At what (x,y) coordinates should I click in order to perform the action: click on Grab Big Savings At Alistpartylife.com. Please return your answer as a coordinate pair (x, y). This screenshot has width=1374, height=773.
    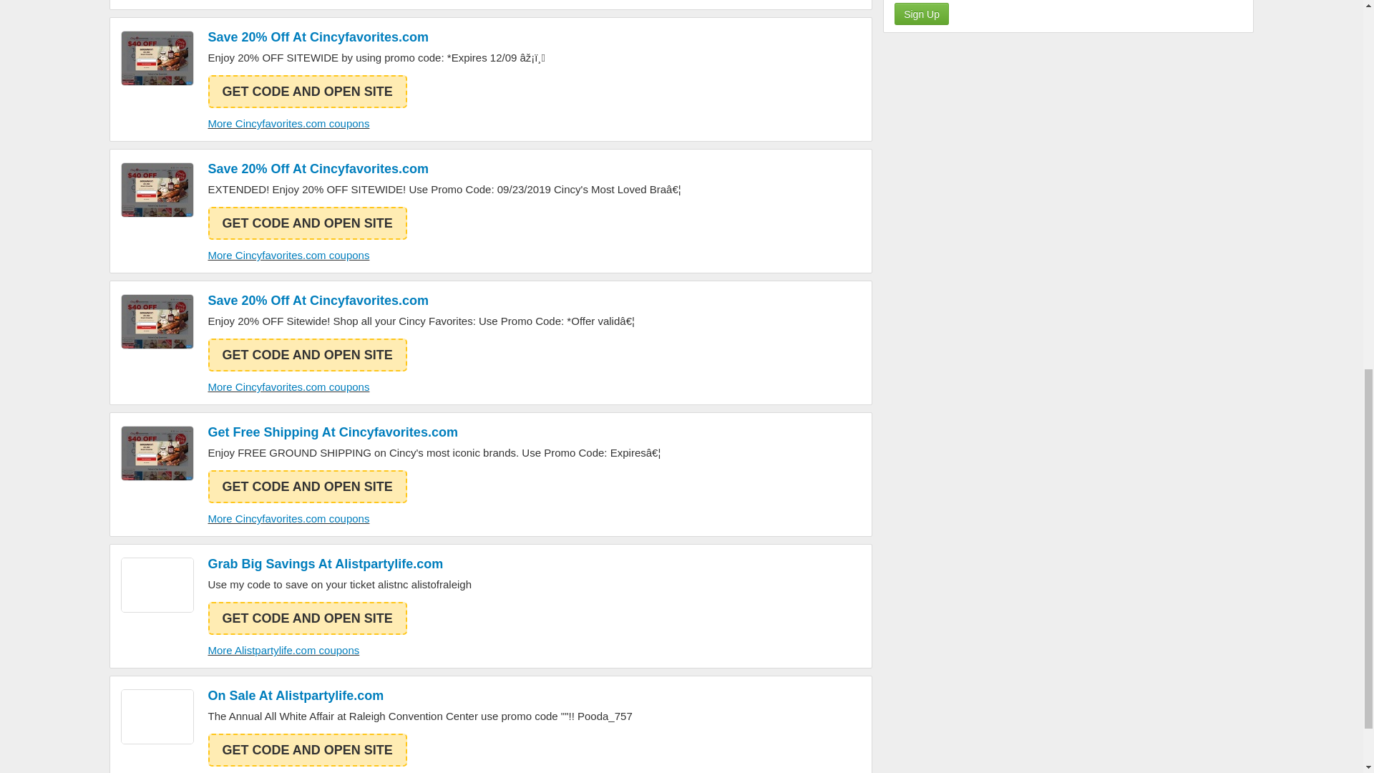
    Looking at the image, I should click on (339, 564).